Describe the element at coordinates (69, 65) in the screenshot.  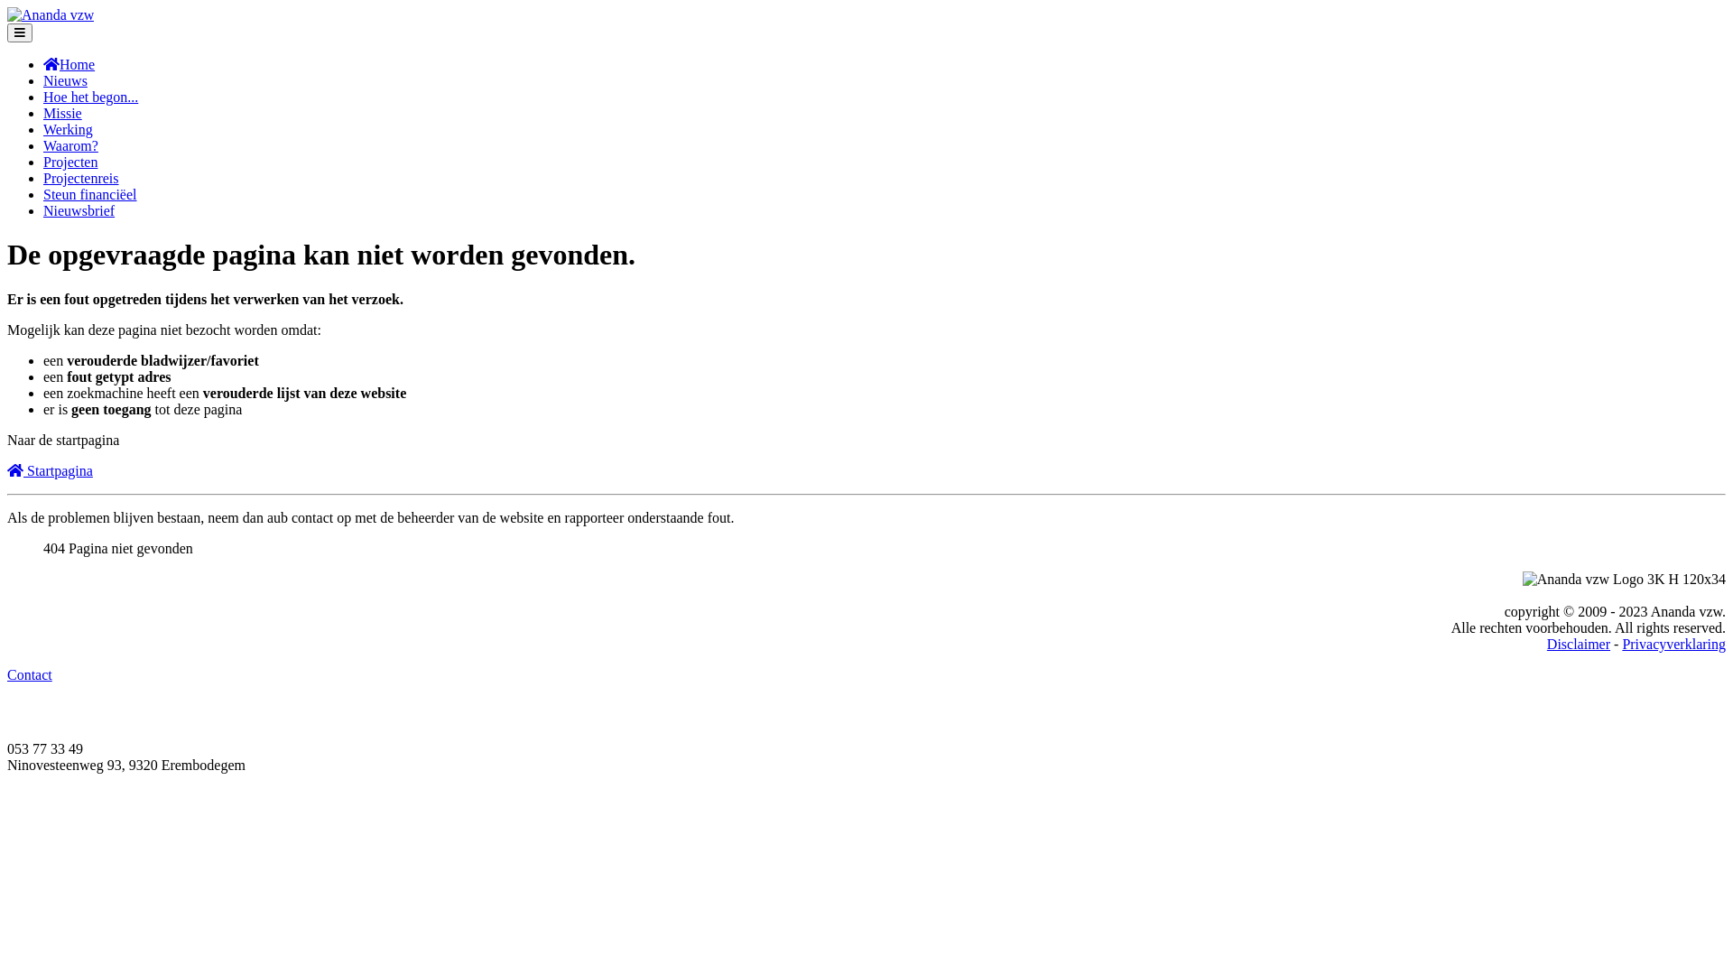
I see `Home` at that location.